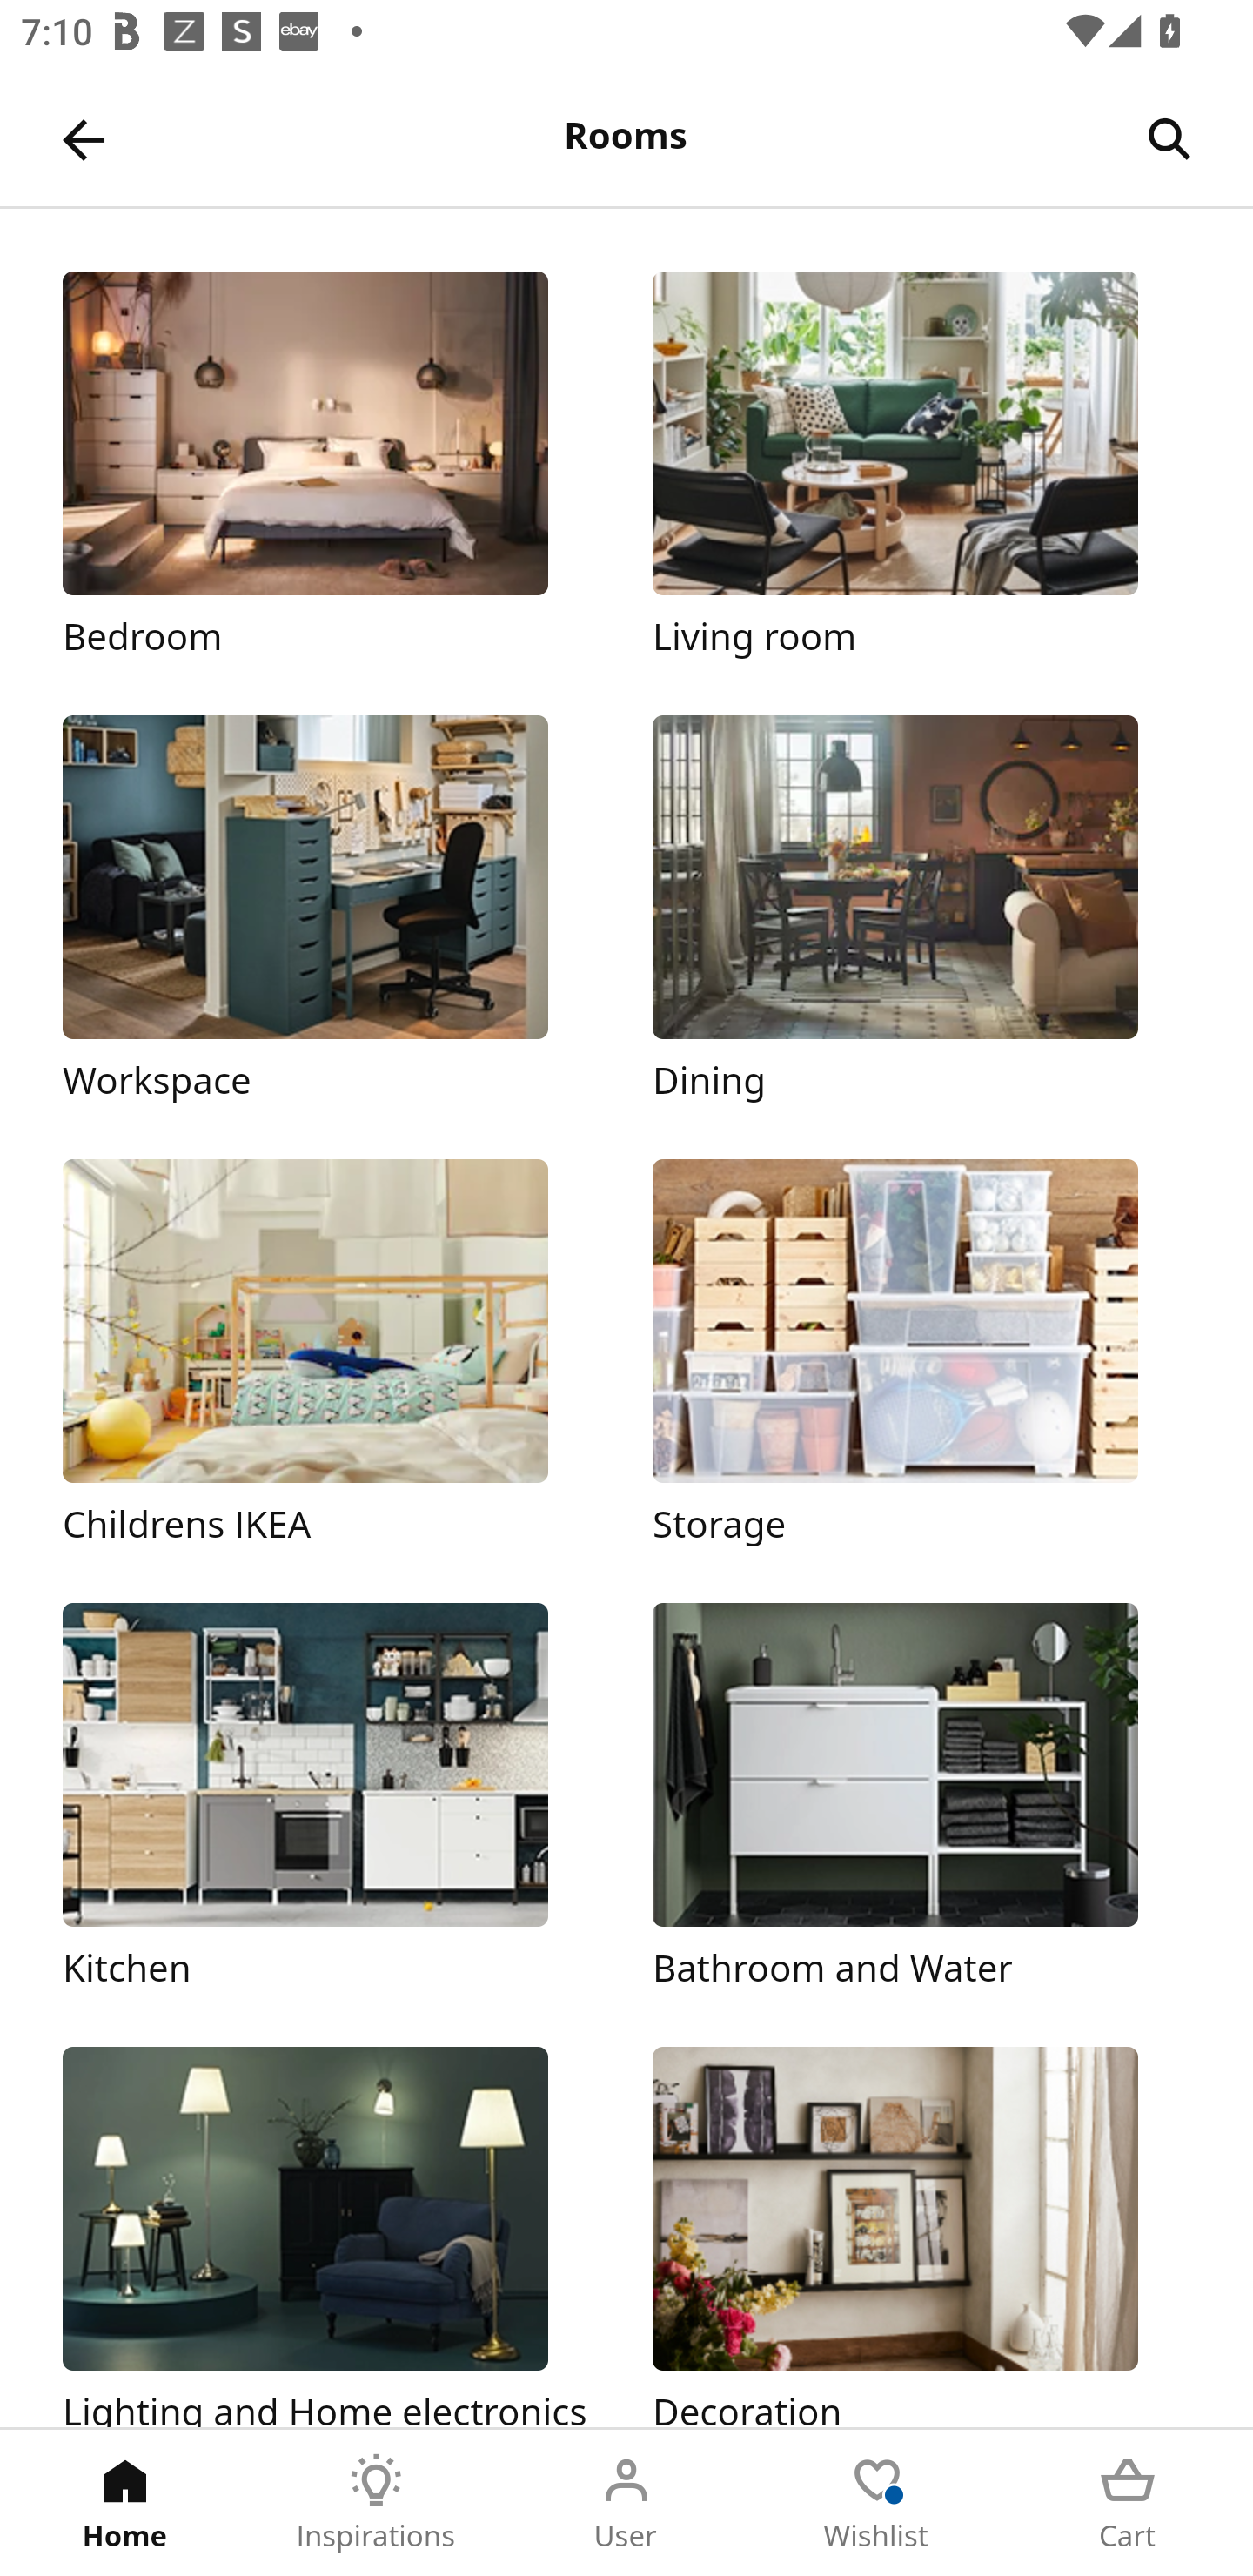  I want to click on Decoration, so click(921, 2237).